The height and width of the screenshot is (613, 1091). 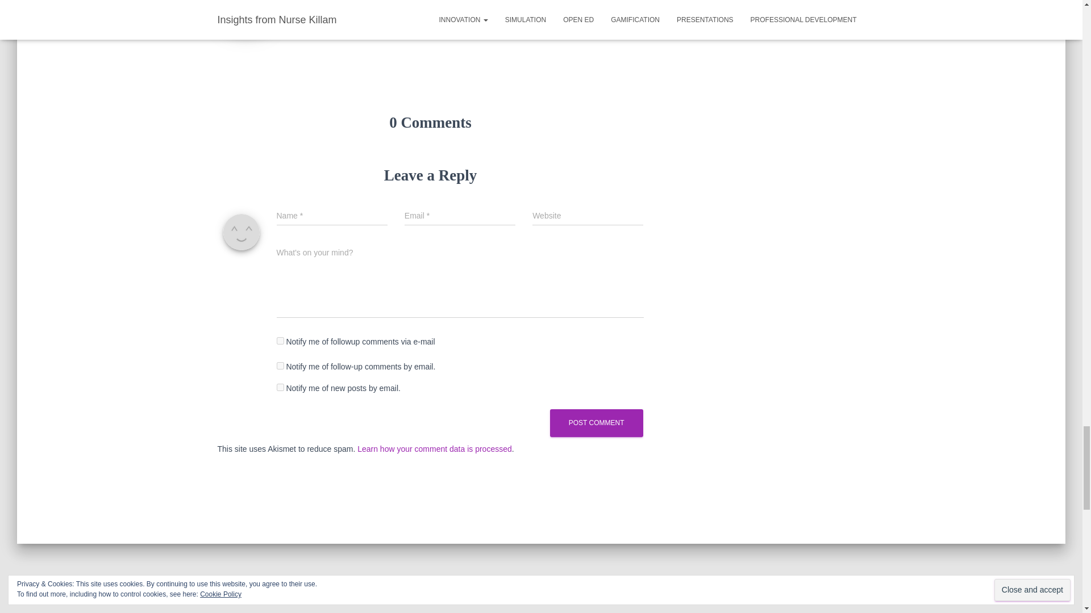 What do you see at coordinates (280, 366) in the screenshot?
I see `subscribe` at bounding box center [280, 366].